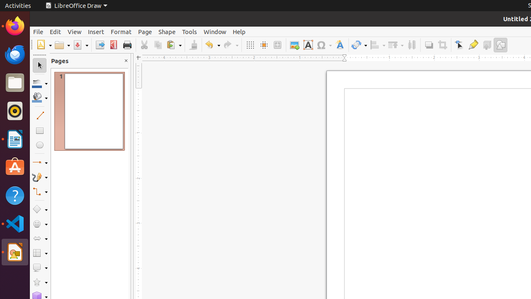 The image size is (531, 299). Describe the element at coordinates (15, 167) in the screenshot. I see `Ubuntu Software` at that location.